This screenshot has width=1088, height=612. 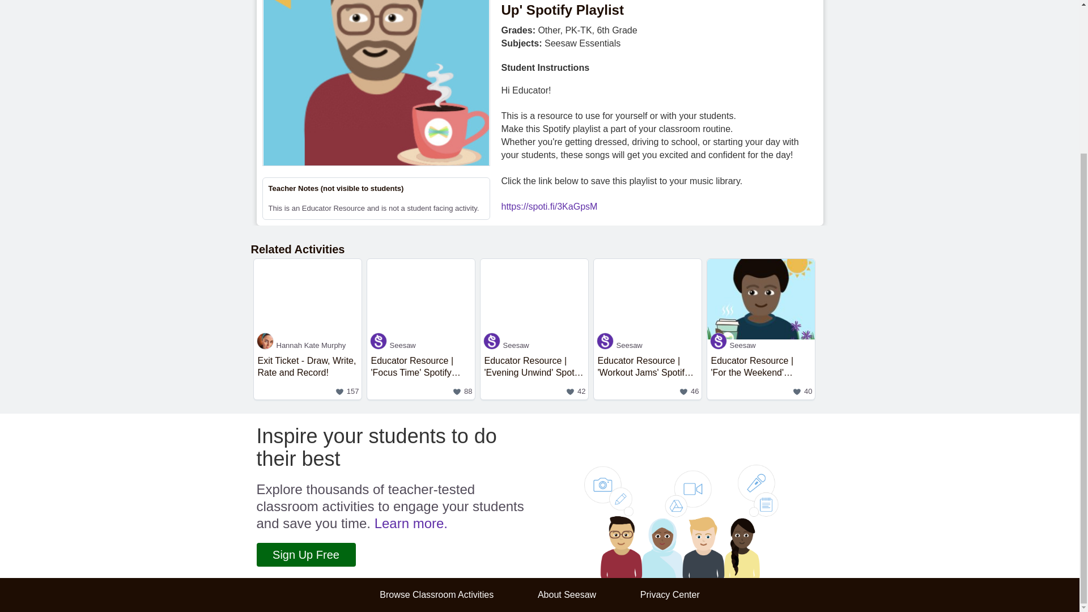 I want to click on Seesaw, so click(x=534, y=345).